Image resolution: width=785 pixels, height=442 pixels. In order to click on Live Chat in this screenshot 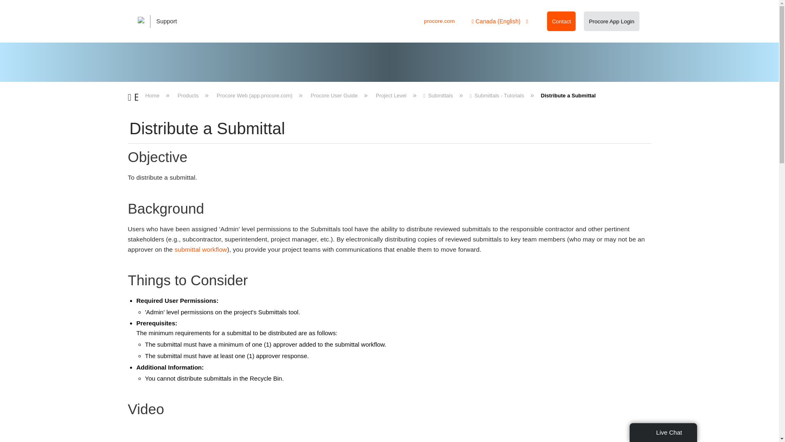, I will do `click(663, 432)`.